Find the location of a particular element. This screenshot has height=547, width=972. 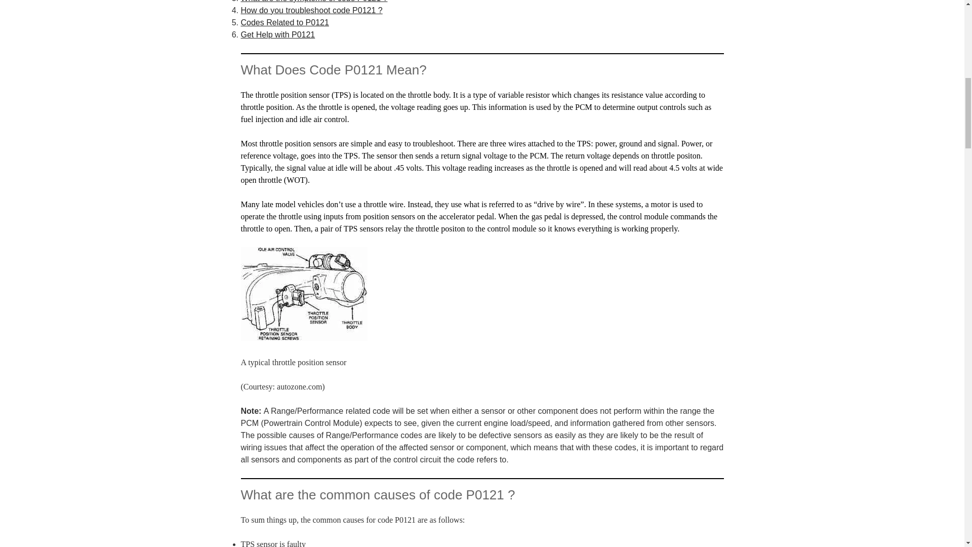

How do you troubleshoot code P0121 ? is located at coordinates (312, 10).